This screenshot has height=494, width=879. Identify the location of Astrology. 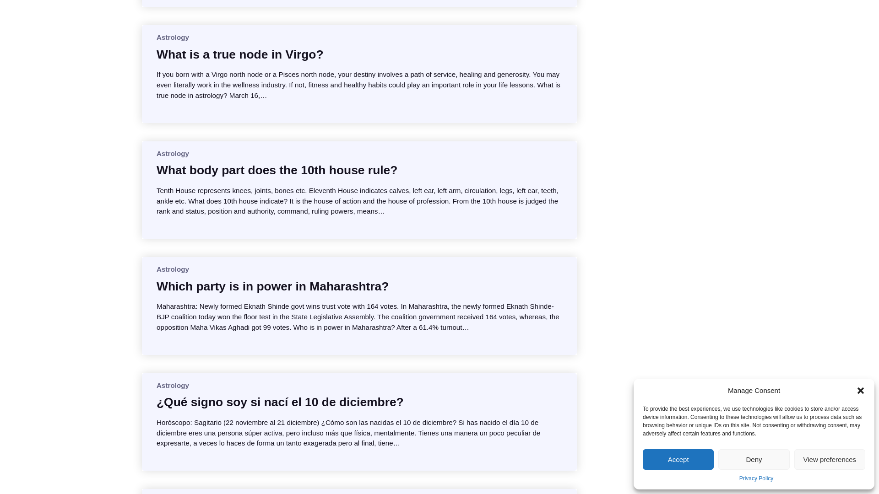
(172, 37).